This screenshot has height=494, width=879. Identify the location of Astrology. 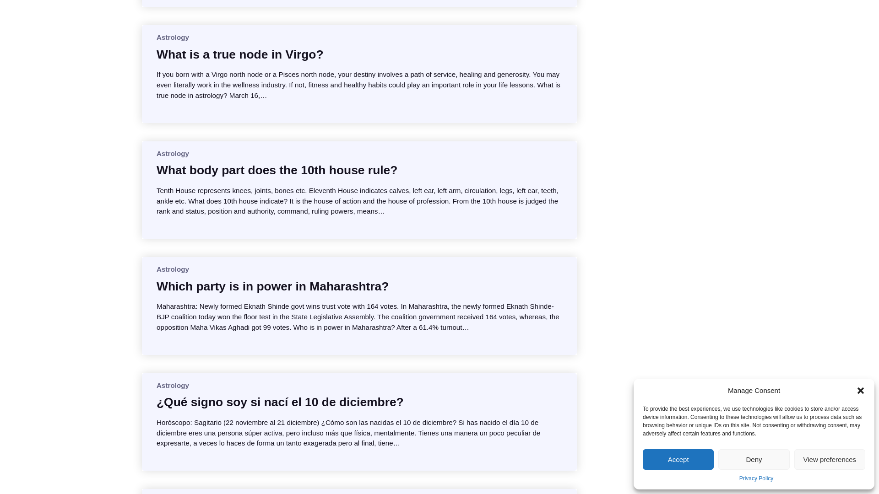
(172, 37).